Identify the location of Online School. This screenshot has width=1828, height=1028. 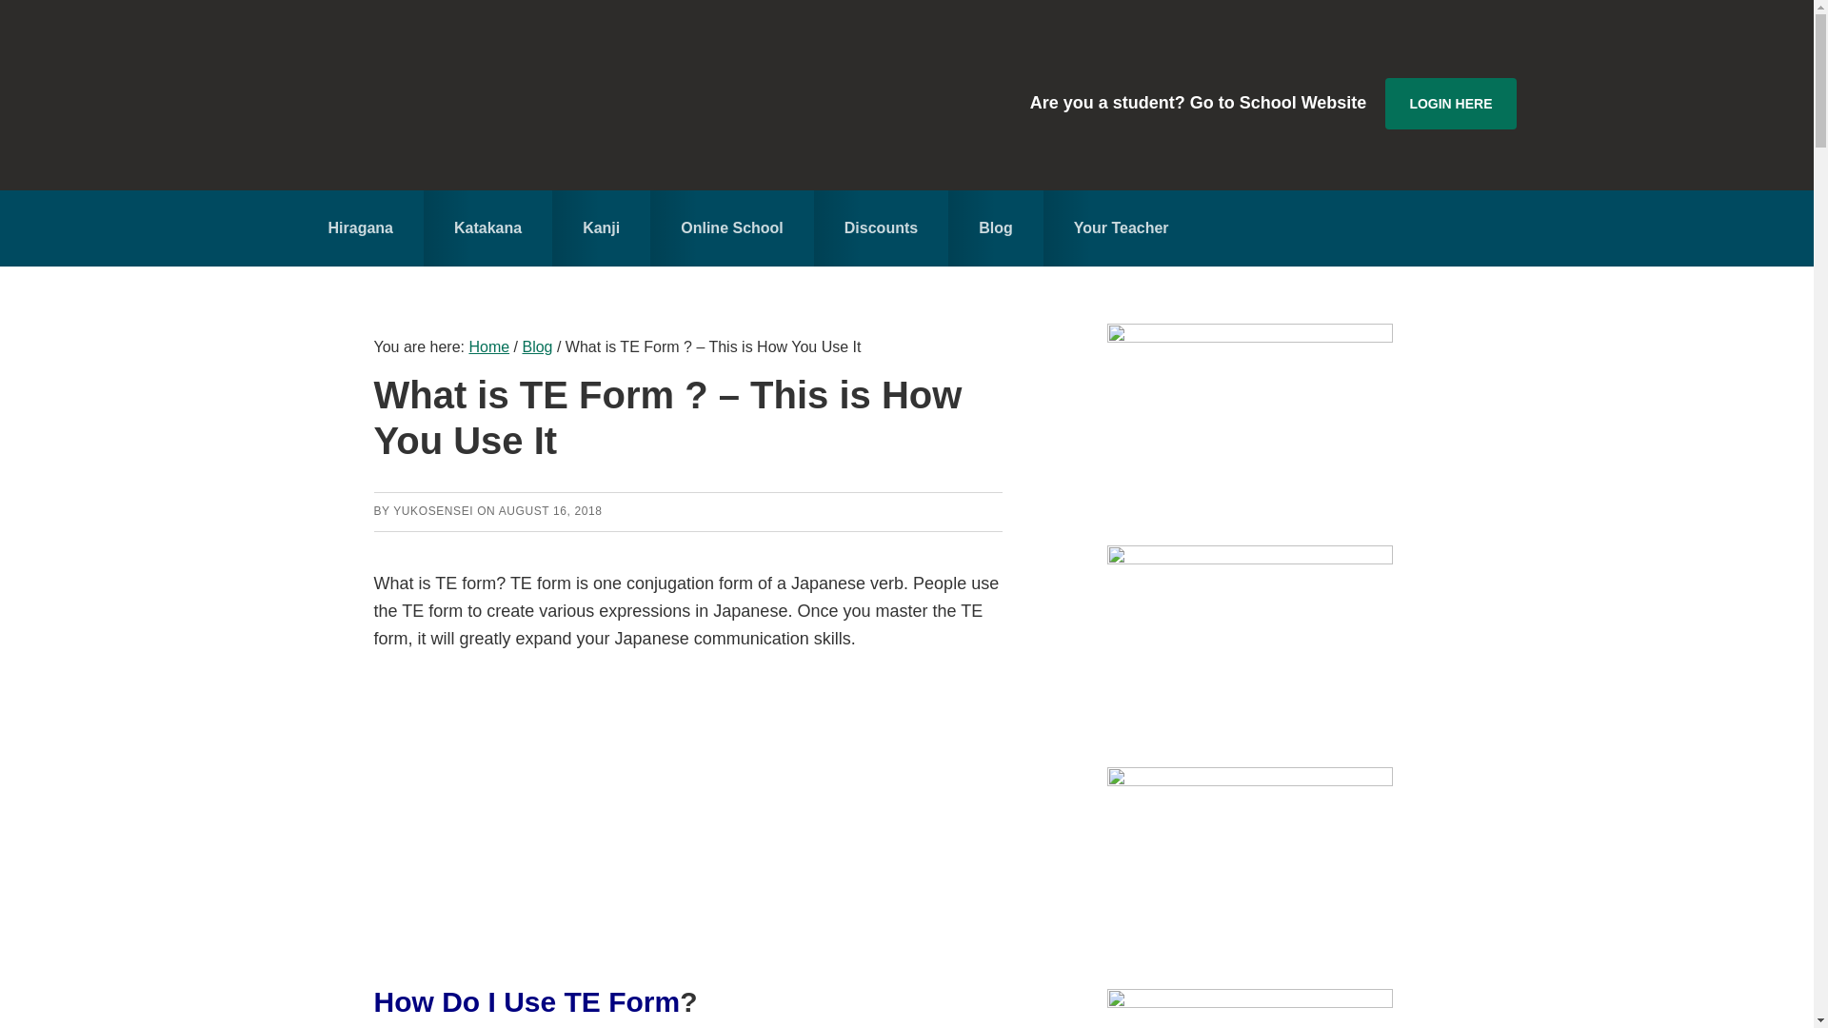
(731, 227).